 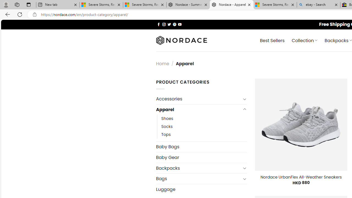 What do you see at coordinates (201, 157) in the screenshot?
I see `Baby Gear` at bounding box center [201, 157].